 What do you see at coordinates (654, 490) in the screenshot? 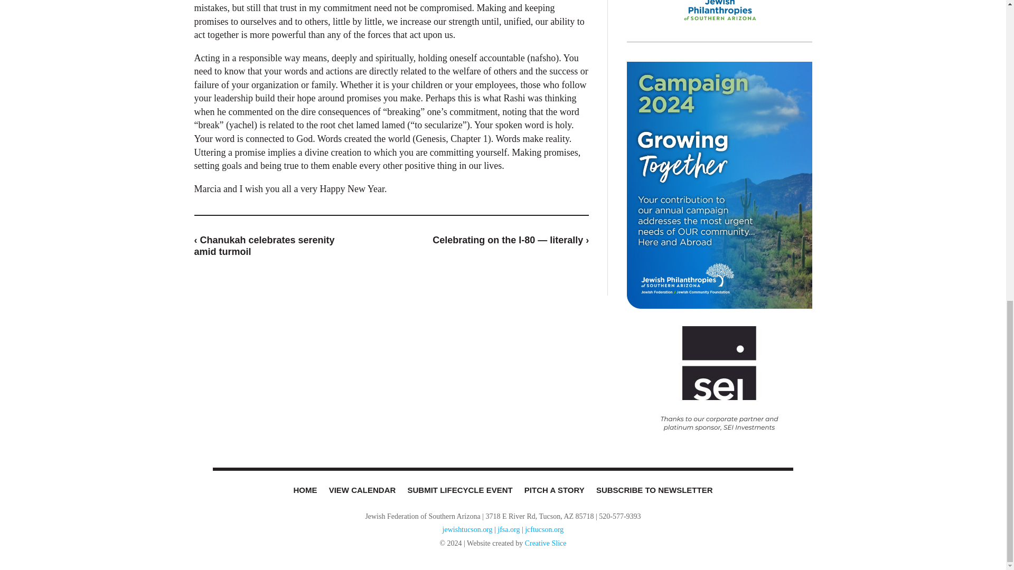
I see `SUBSCRIBE TO NEWSLETTER` at bounding box center [654, 490].